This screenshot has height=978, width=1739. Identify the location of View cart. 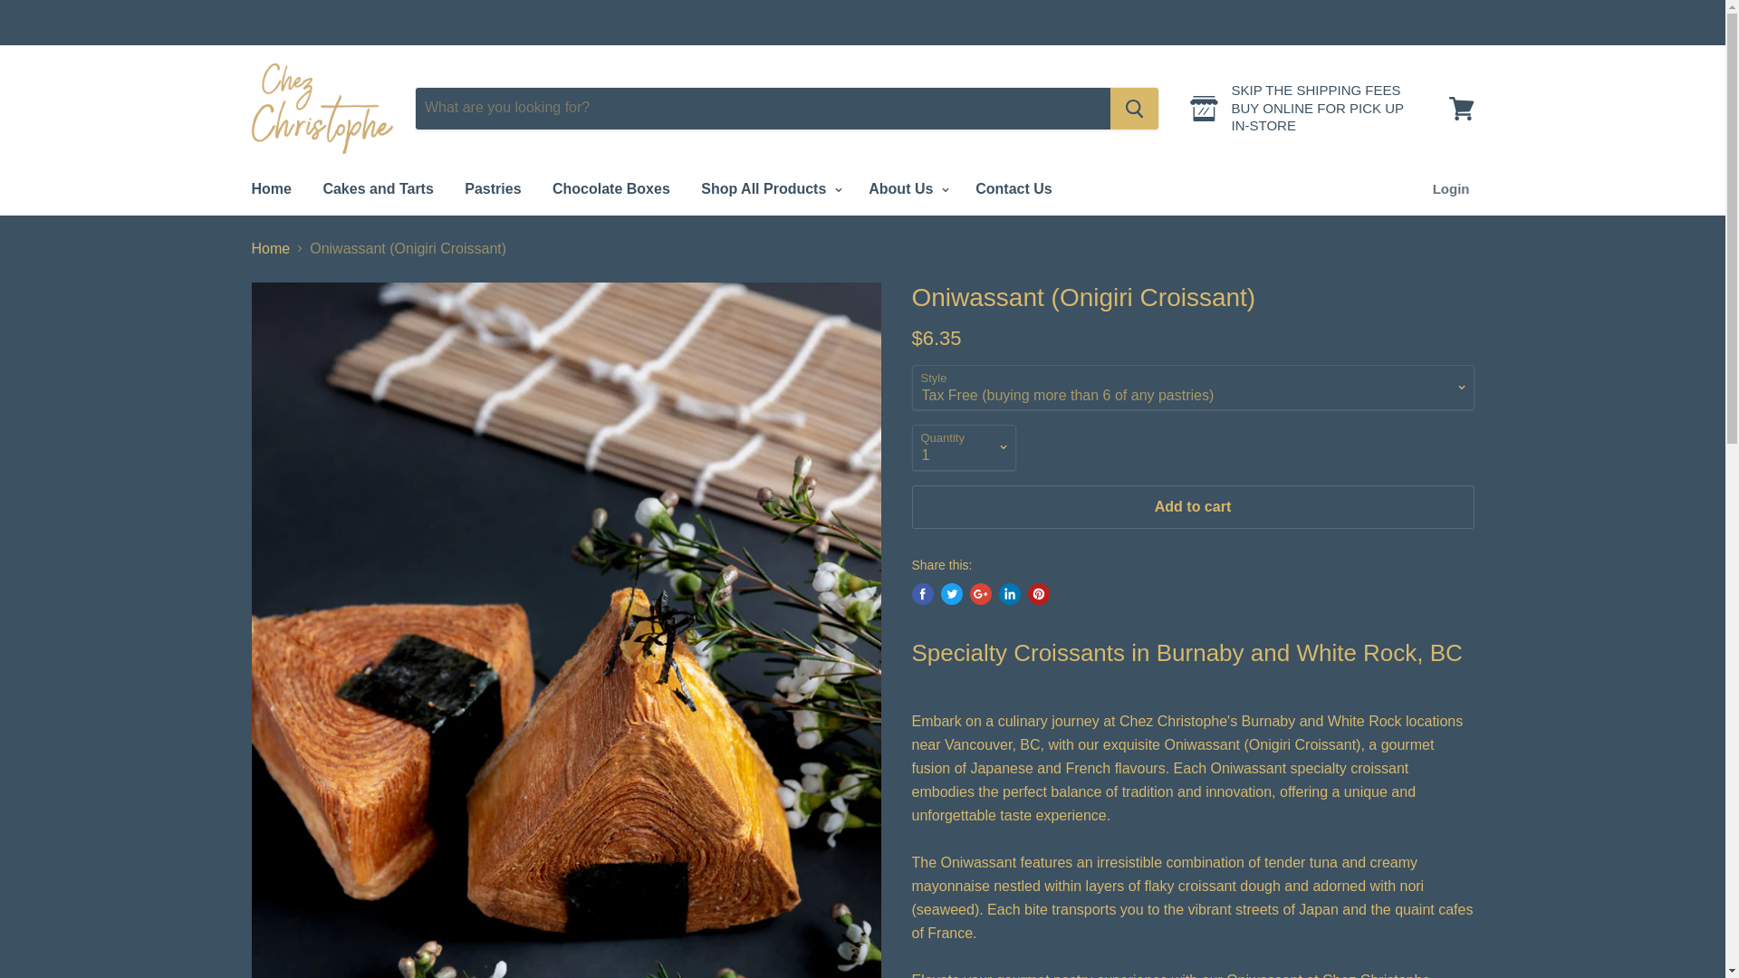
(1461, 107).